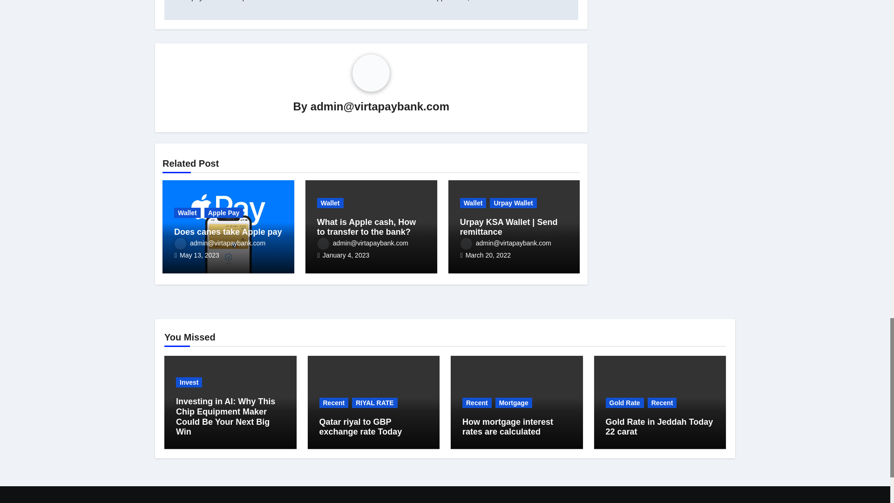  Describe the element at coordinates (360, 427) in the screenshot. I see `Permalink to: Qatar riyal to GBP exchange rate Today` at that location.